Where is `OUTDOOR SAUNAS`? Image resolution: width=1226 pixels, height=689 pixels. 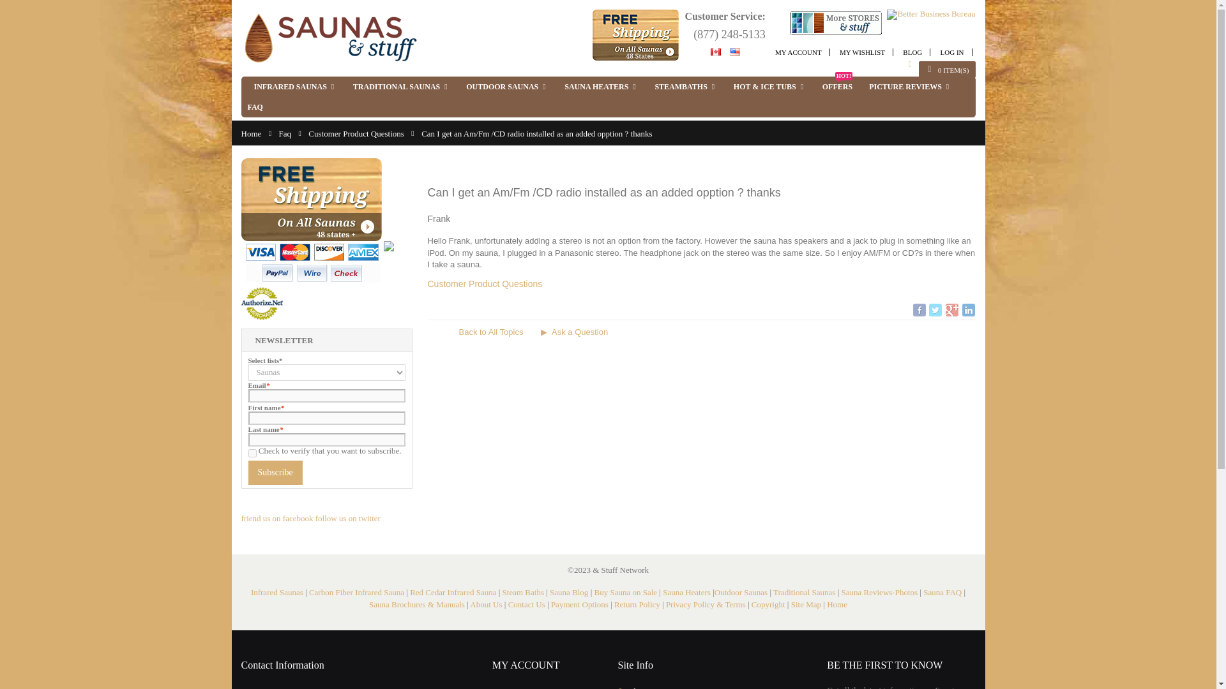
OUTDOOR SAUNAS is located at coordinates (507, 87).